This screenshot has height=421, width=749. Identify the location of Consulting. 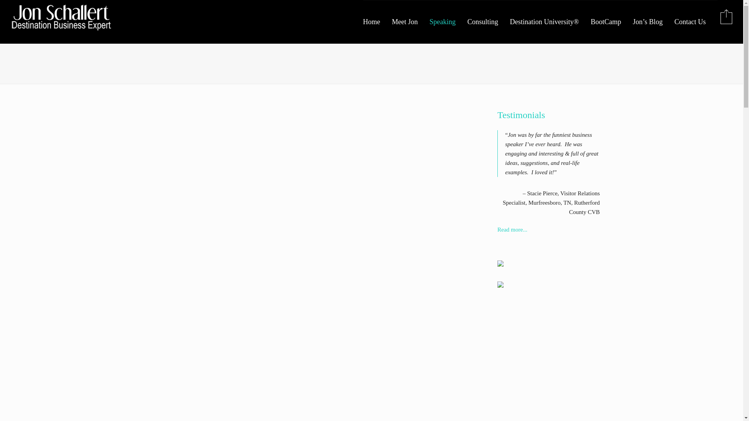
(488, 22).